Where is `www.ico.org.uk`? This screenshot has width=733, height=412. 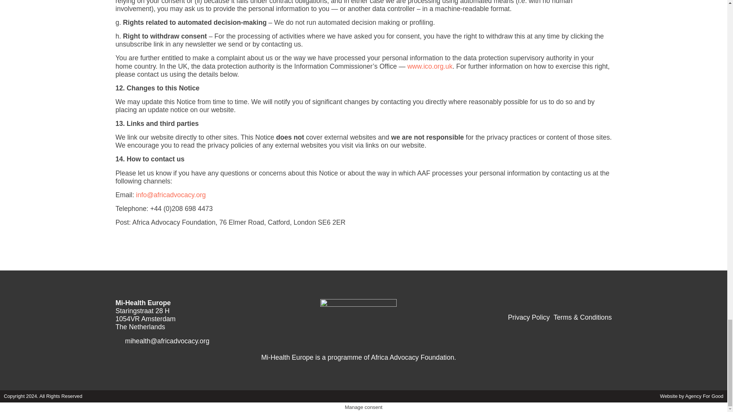
www.ico.org.uk is located at coordinates (430, 66).